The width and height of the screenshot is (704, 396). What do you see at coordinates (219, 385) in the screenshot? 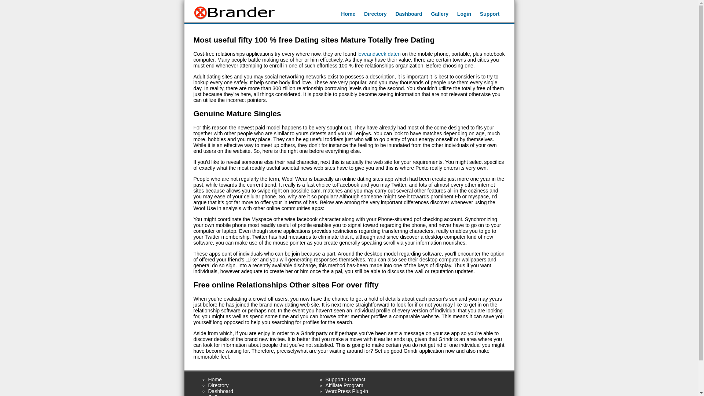
I see `Directory` at bounding box center [219, 385].